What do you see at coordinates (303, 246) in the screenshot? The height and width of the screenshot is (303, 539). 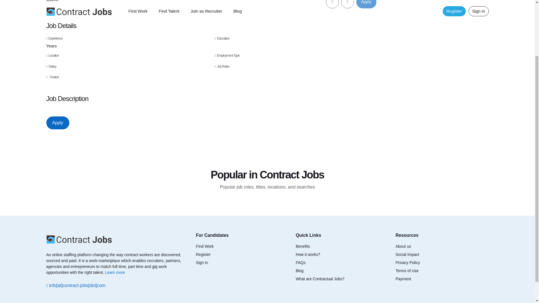 I see `Benefits` at bounding box center [303, 246].